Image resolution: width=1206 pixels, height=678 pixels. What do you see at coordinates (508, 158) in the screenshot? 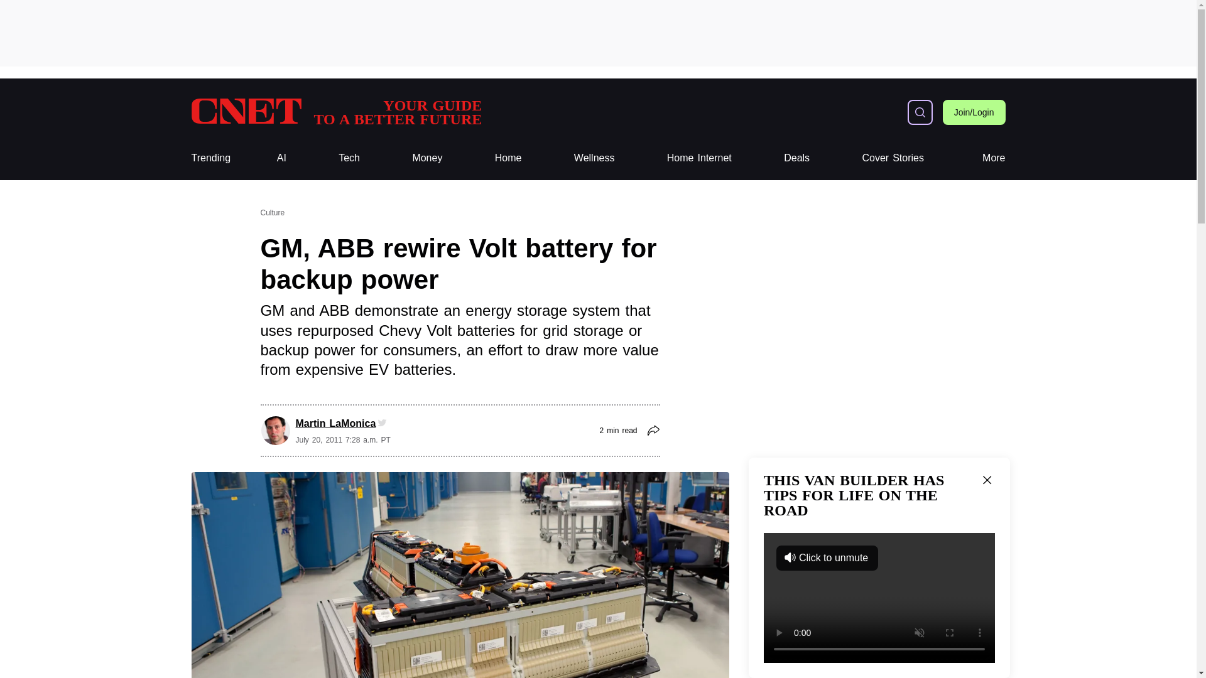
I see `Home` at bounding box center [508, 158].